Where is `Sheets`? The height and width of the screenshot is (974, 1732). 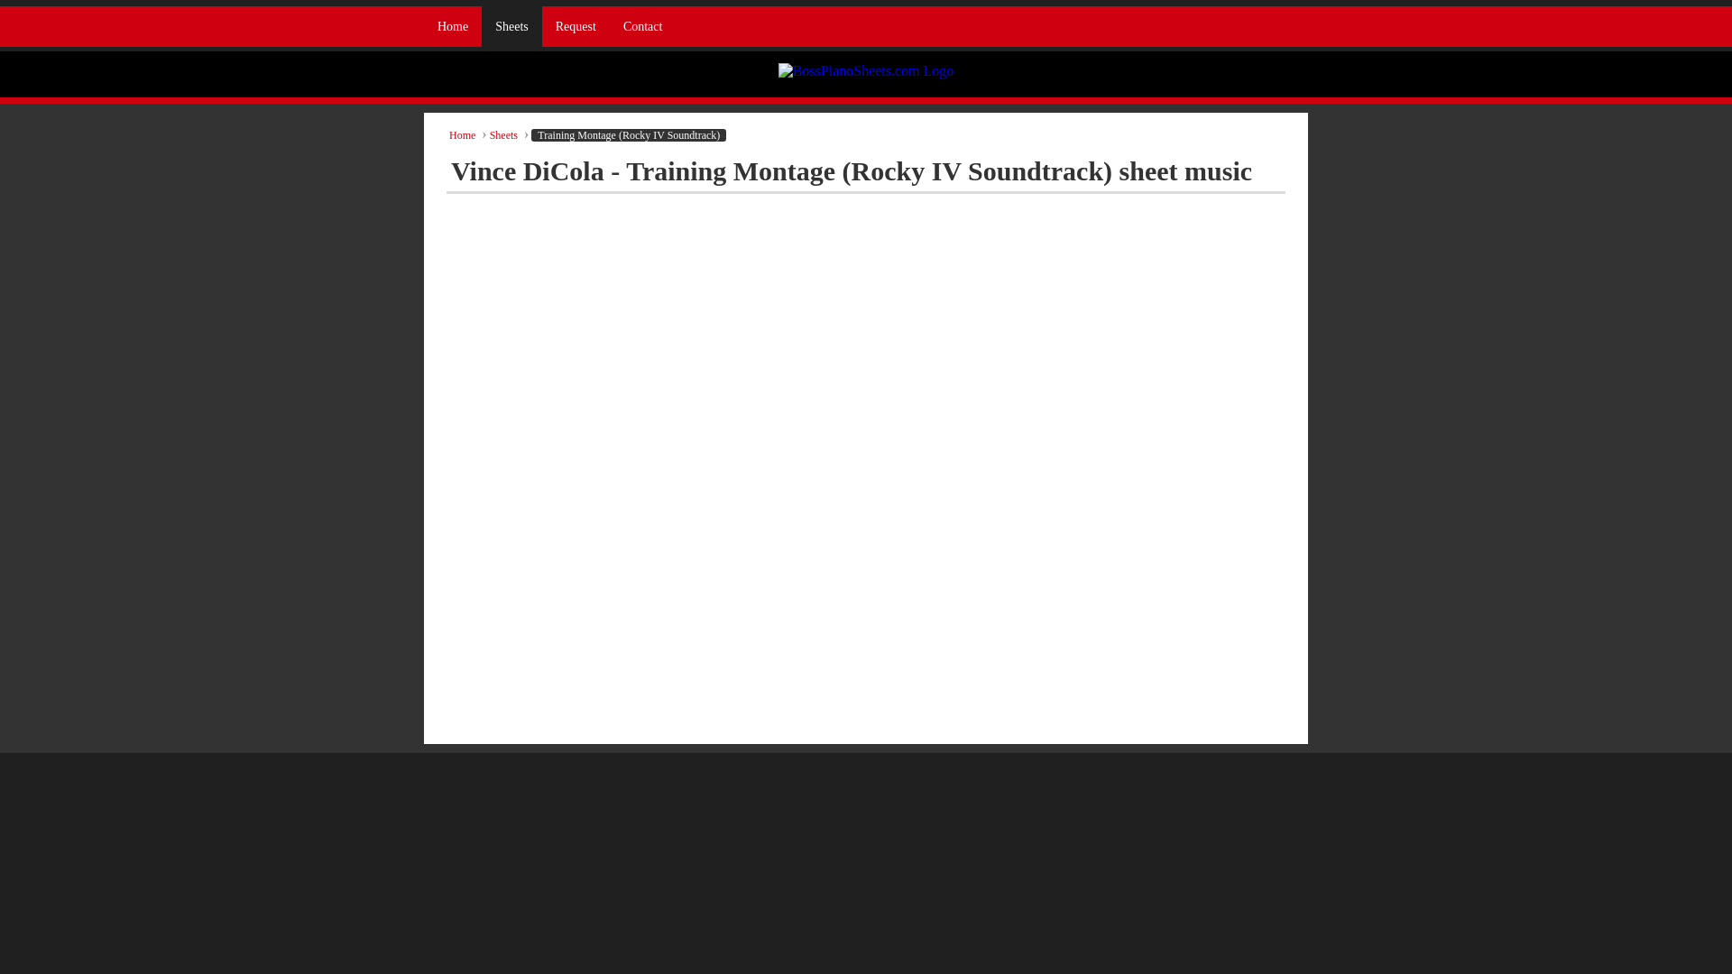
Sheets is located at coordinates (511, 25).